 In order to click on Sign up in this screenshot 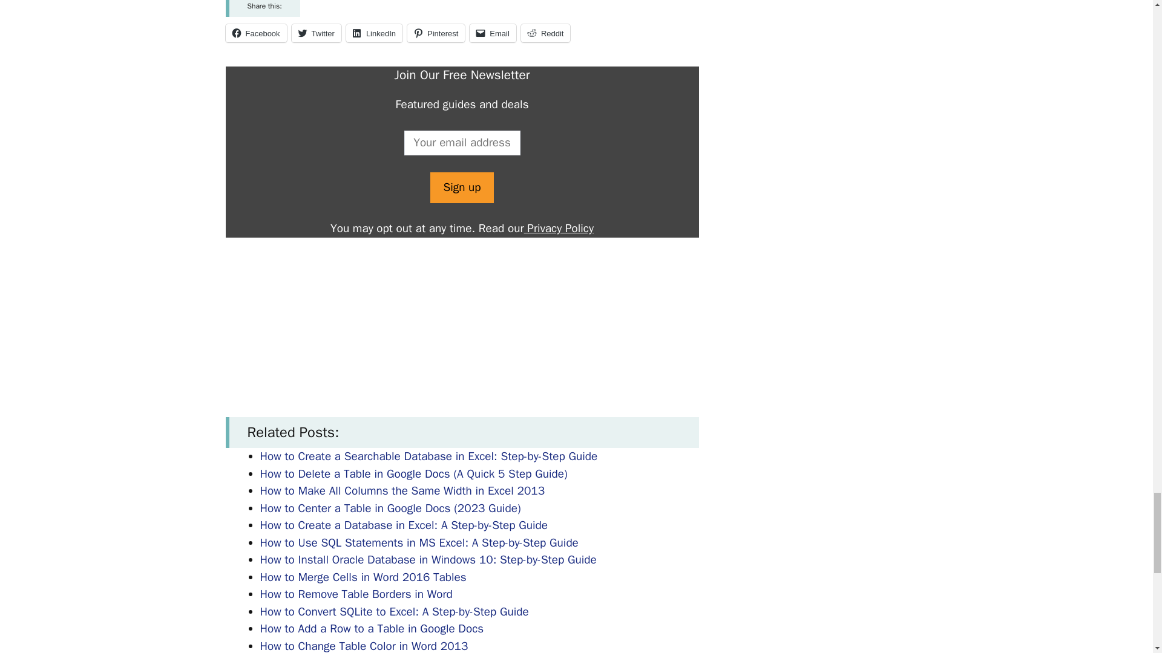, I will do `click(461, 187)`.